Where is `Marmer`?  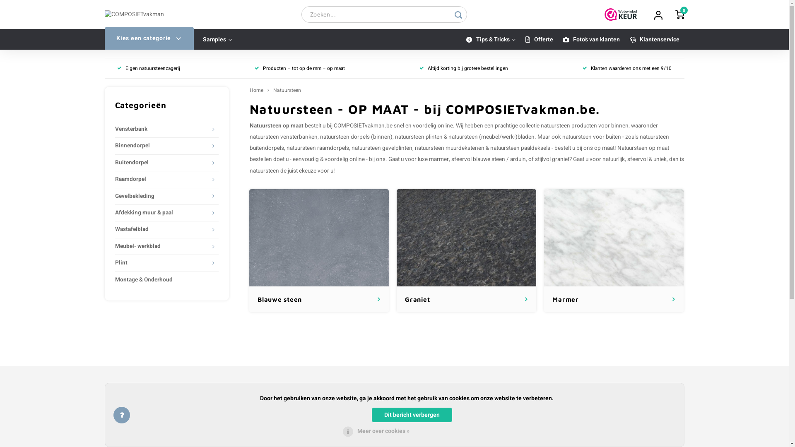
Marmer is located at coordinates (614, 238).